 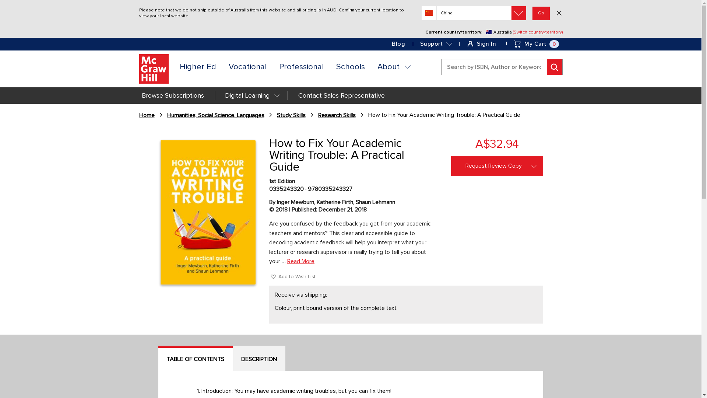 I want to click on Skip to the end of the images gallery, so click(x=158, y=138).